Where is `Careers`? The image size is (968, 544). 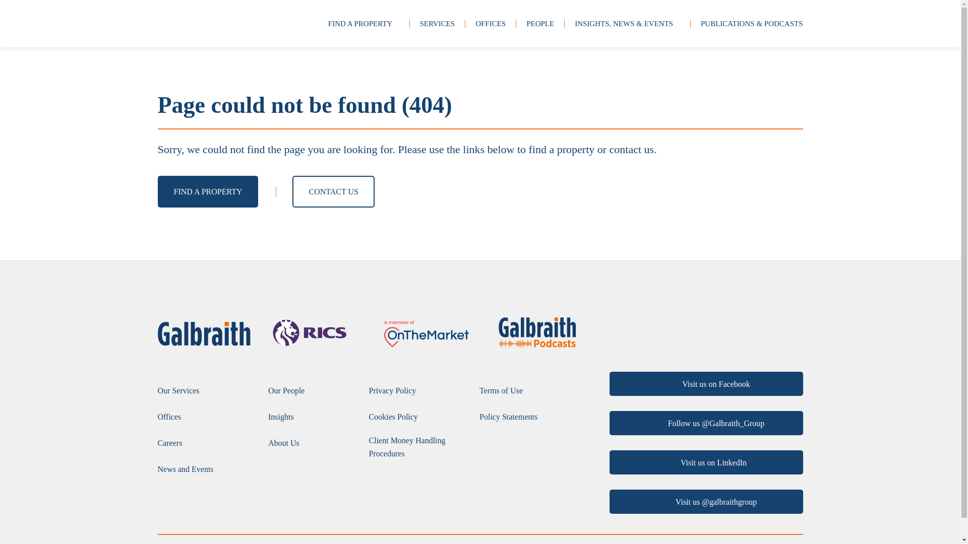
Careers is located at coordinates (169, 443).